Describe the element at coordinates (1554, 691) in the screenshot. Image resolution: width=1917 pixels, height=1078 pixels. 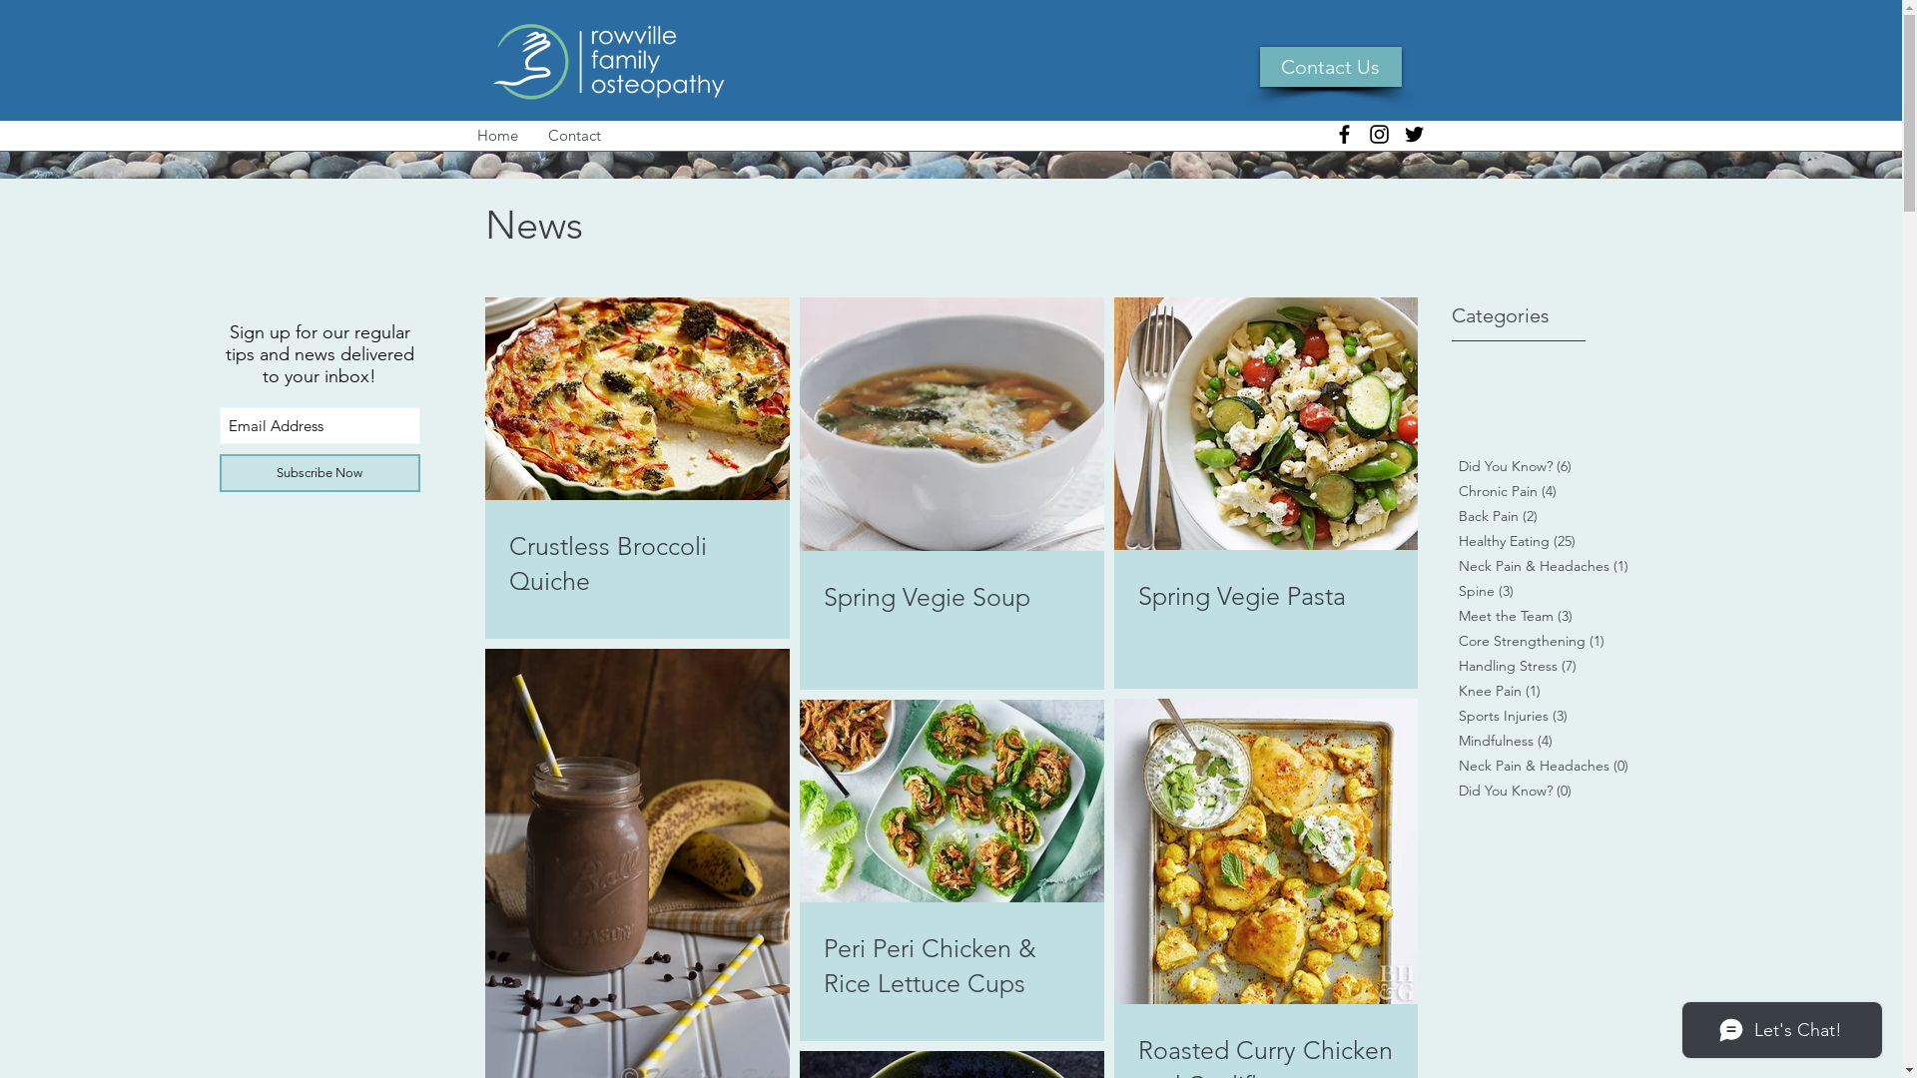
I see `Knee Pain (1)` at that location.